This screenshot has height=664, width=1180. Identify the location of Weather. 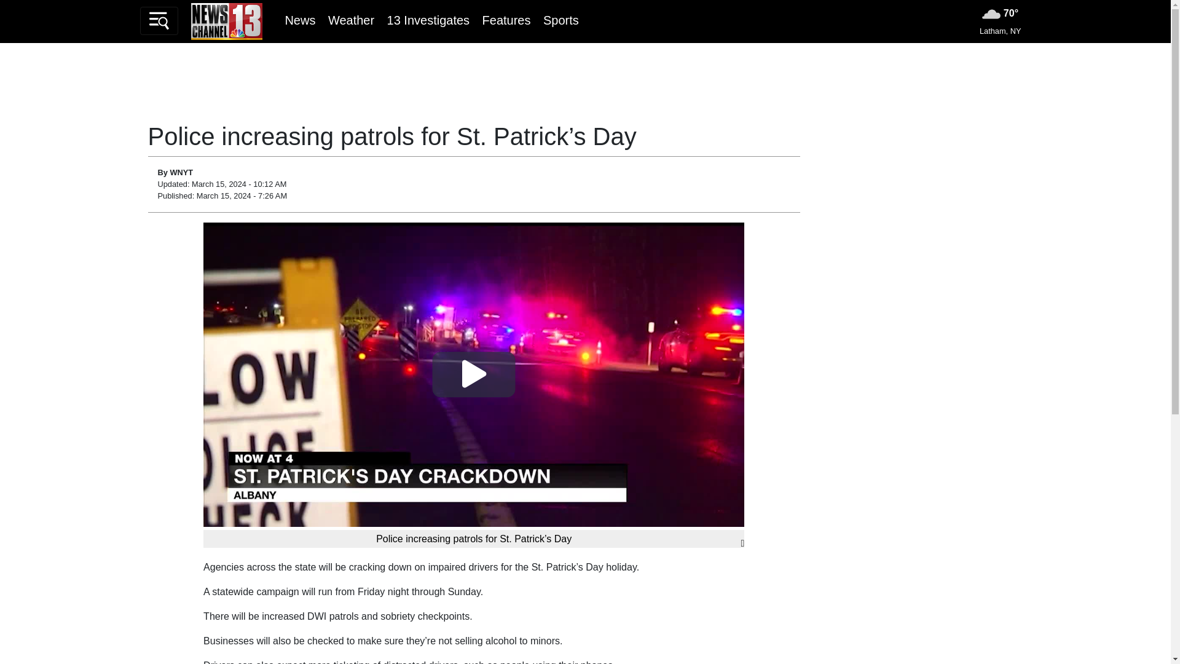
(350, 20).